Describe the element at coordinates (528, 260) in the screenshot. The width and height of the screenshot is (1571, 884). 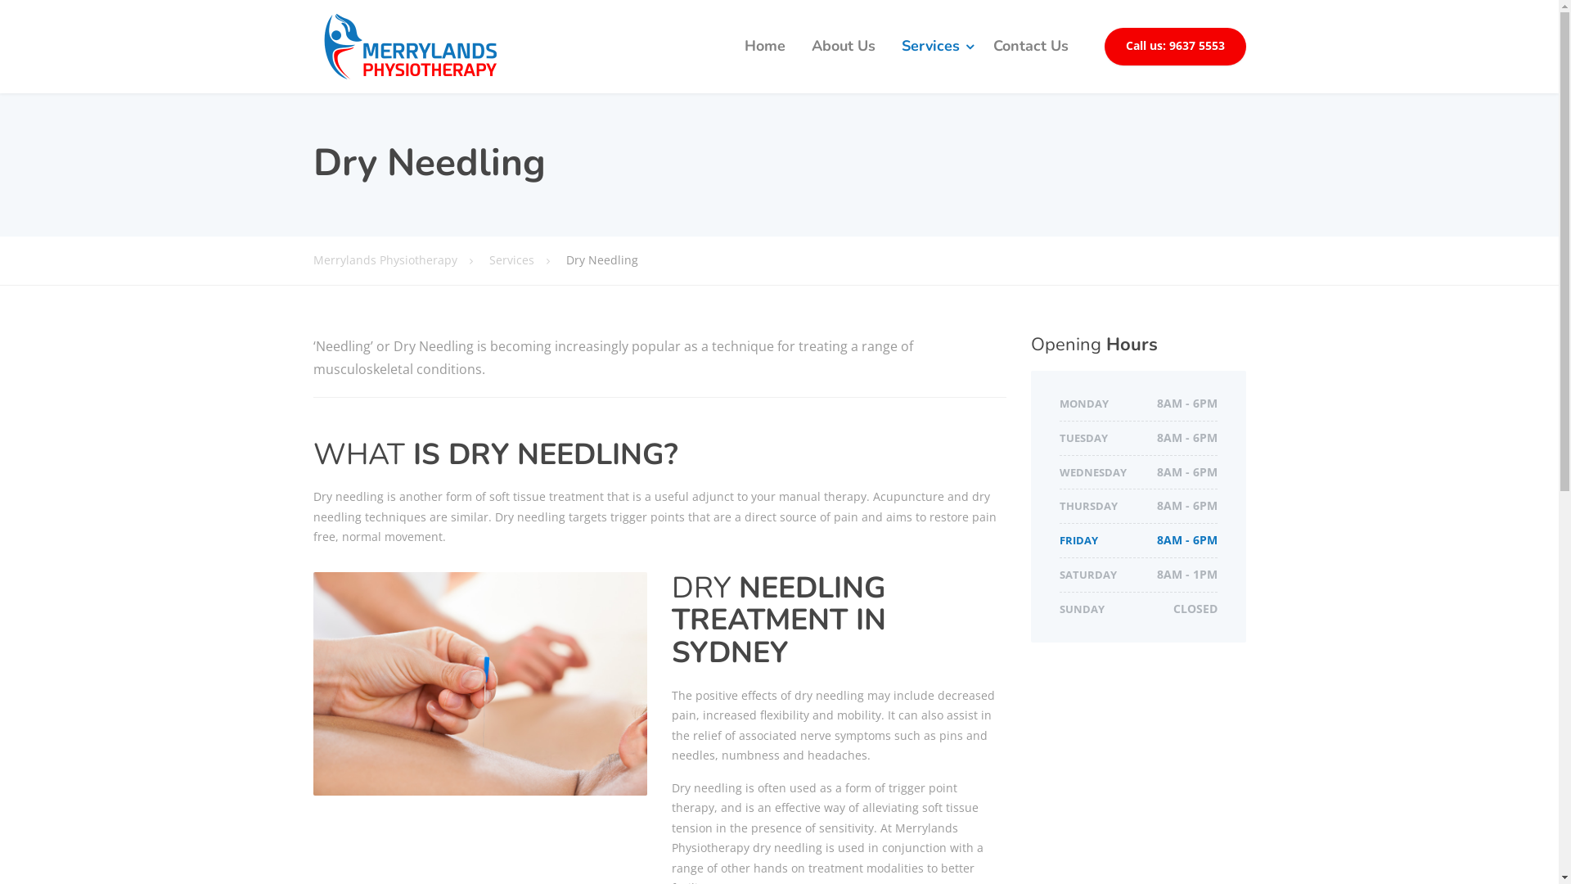
I see `Services` at that location.